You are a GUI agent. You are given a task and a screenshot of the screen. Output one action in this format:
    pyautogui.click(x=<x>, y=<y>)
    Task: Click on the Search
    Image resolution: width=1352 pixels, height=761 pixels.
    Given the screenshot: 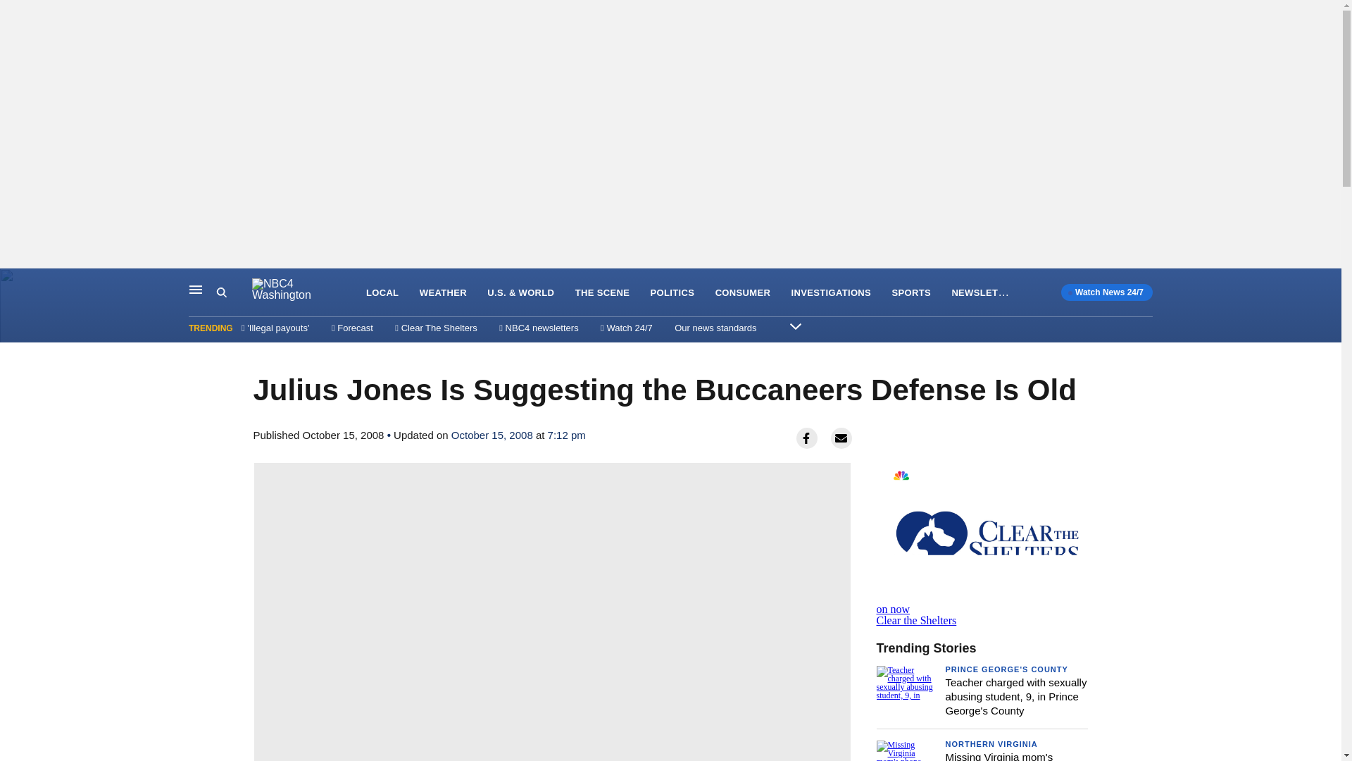 What is the action you would take?
    pyautogui.click(x=234, y=292)
    